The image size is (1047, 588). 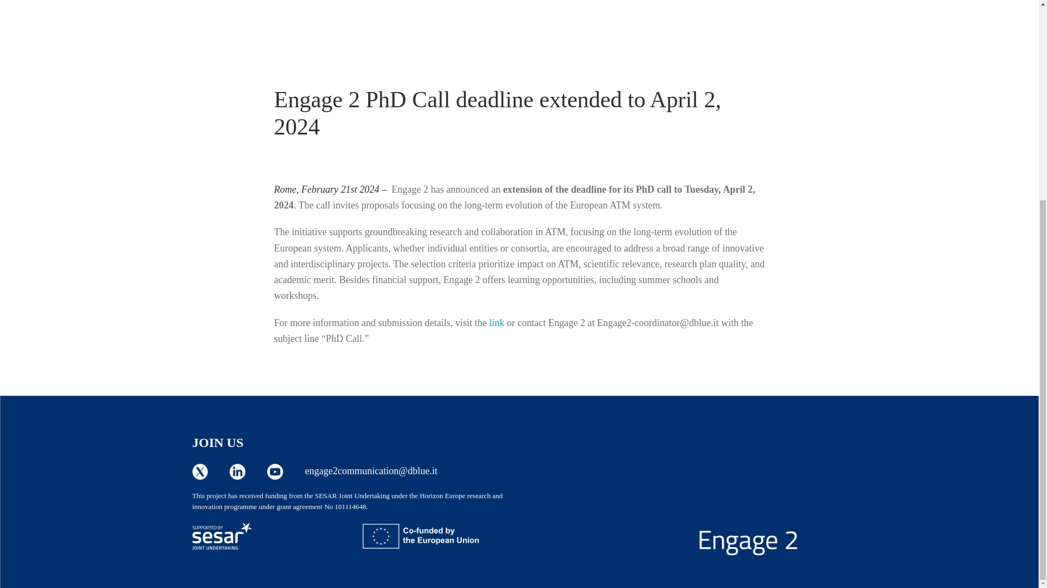 What do you see at coordinates (497, 113) in the screenshot?
I see `Engage 2 PhD Call deadline extended to April 2, 2024` at bounding box center [497, 113].